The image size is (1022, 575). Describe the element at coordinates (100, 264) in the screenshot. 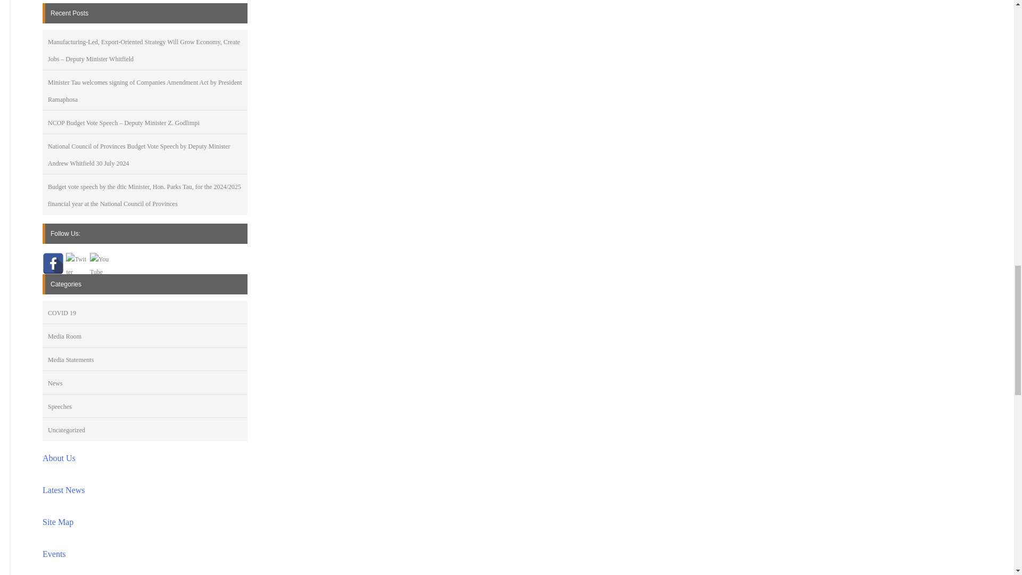

I see `YouTube` at that location.